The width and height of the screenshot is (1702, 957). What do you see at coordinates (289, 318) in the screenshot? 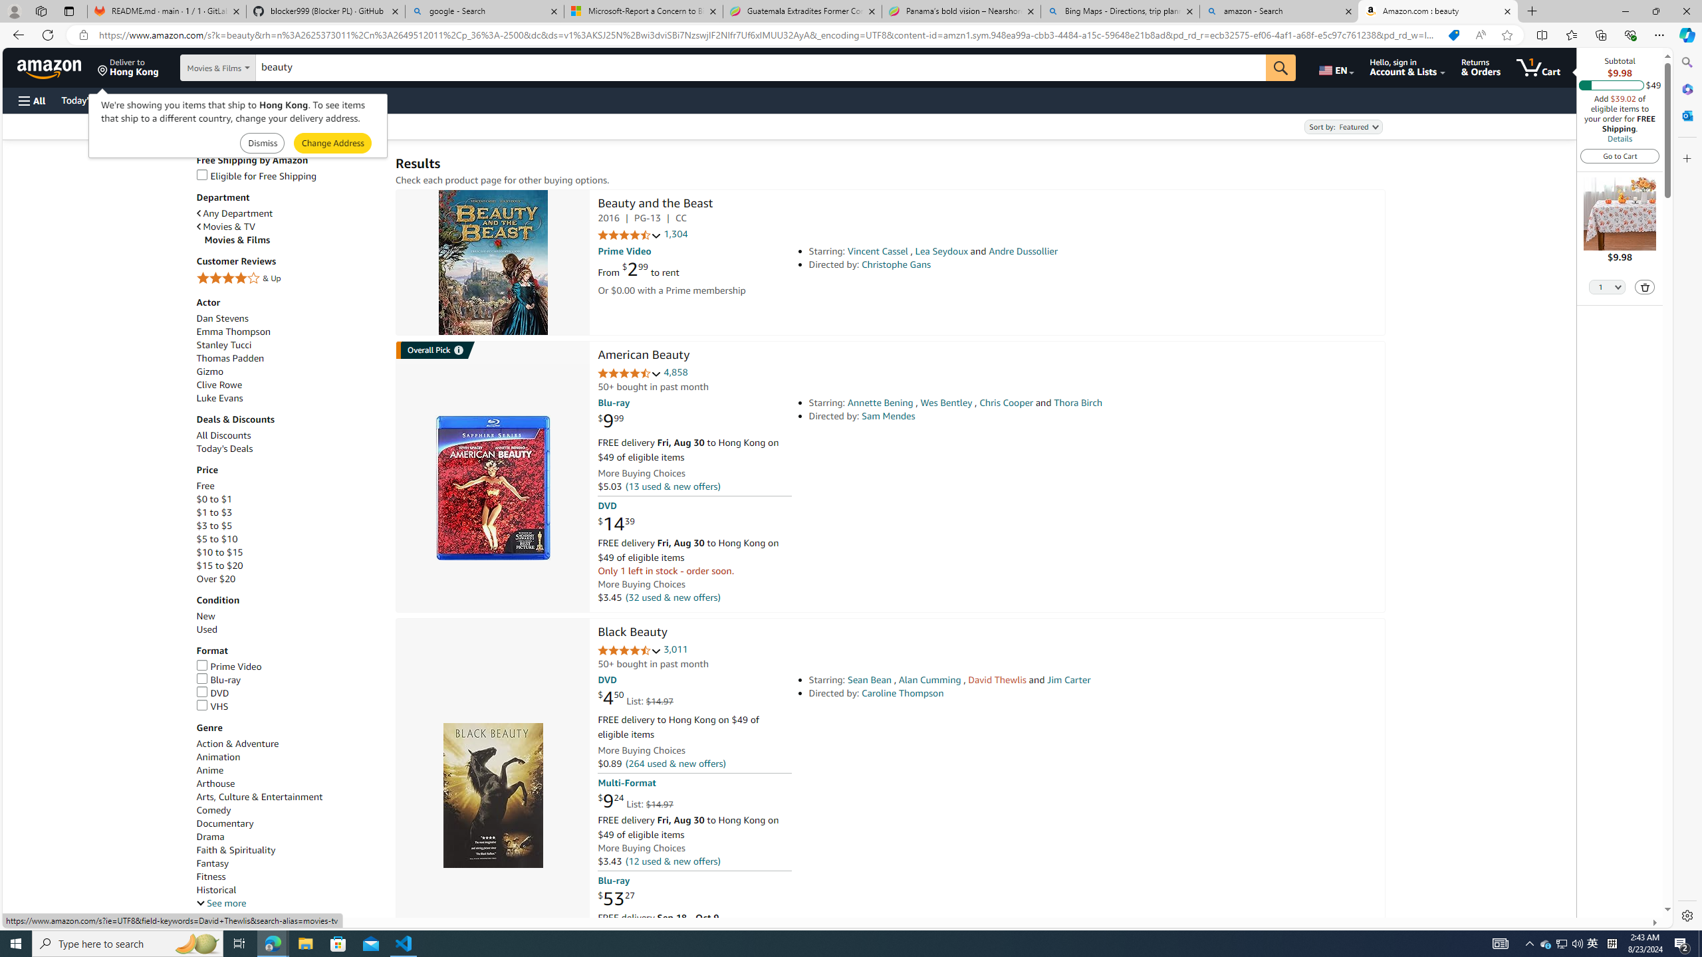
I see `Dan Stevens` at bounding box center [289, 318].